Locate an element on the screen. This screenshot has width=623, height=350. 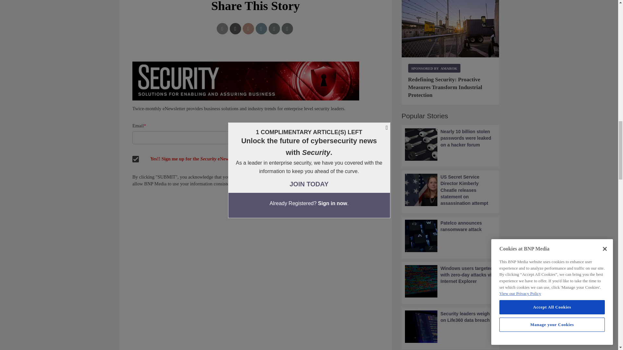
Patelco announces ransomware attack is located at coordinates (450, 236).